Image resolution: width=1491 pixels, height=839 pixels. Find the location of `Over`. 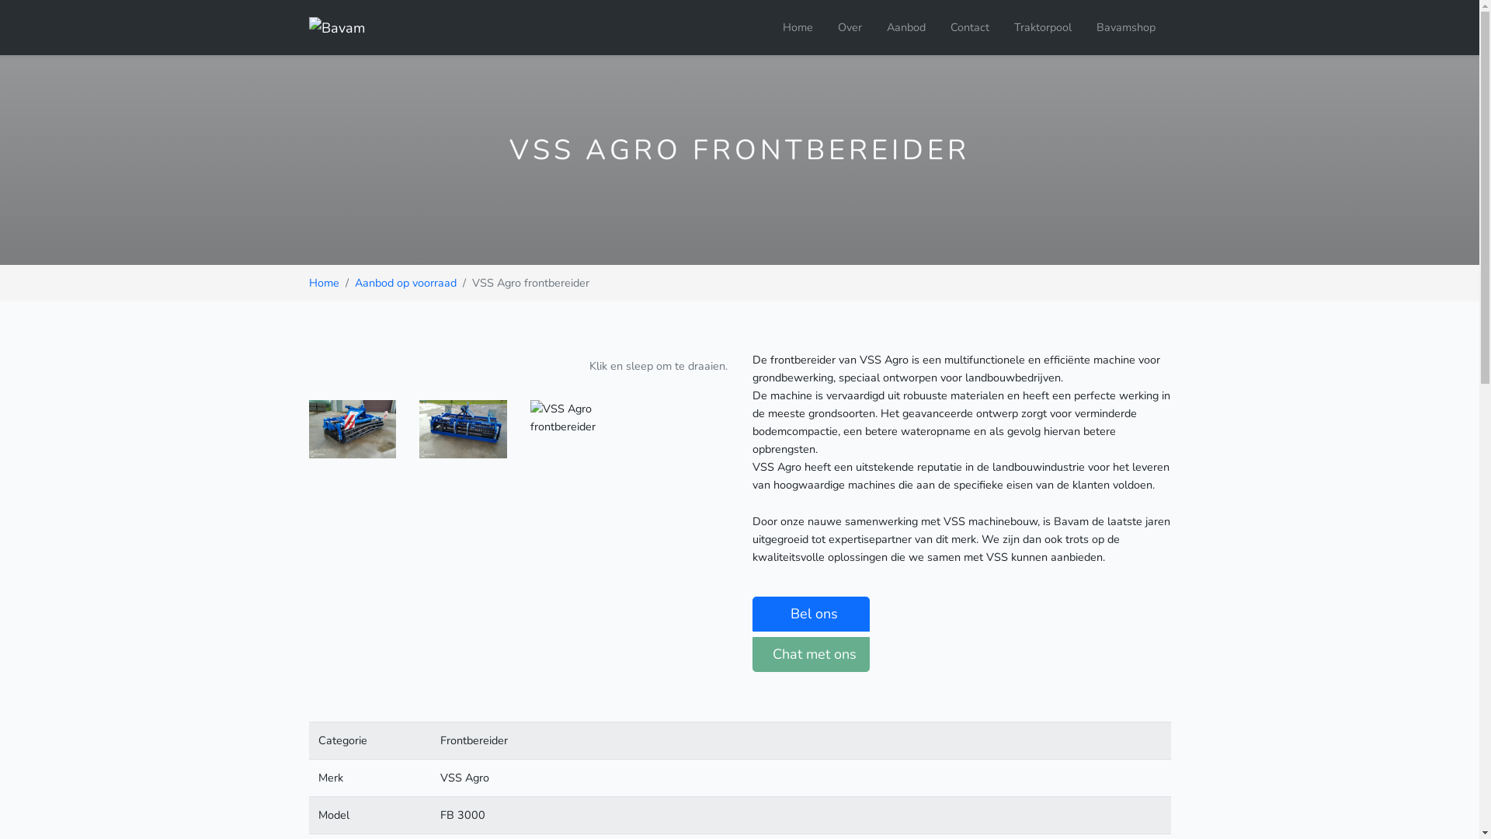

Over is located at coordinates (850, 28).